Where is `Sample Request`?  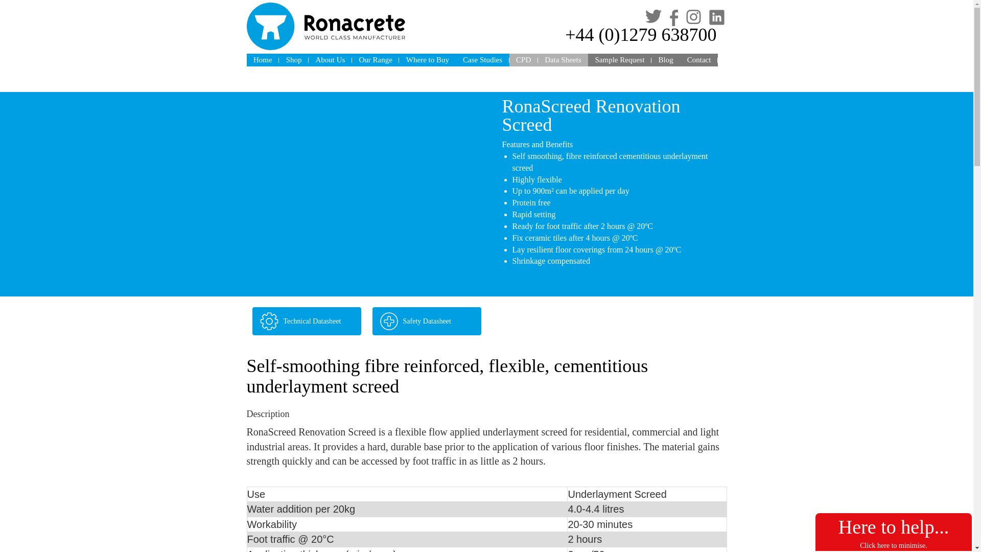 Sample Request is located at coordinates (619, 59).